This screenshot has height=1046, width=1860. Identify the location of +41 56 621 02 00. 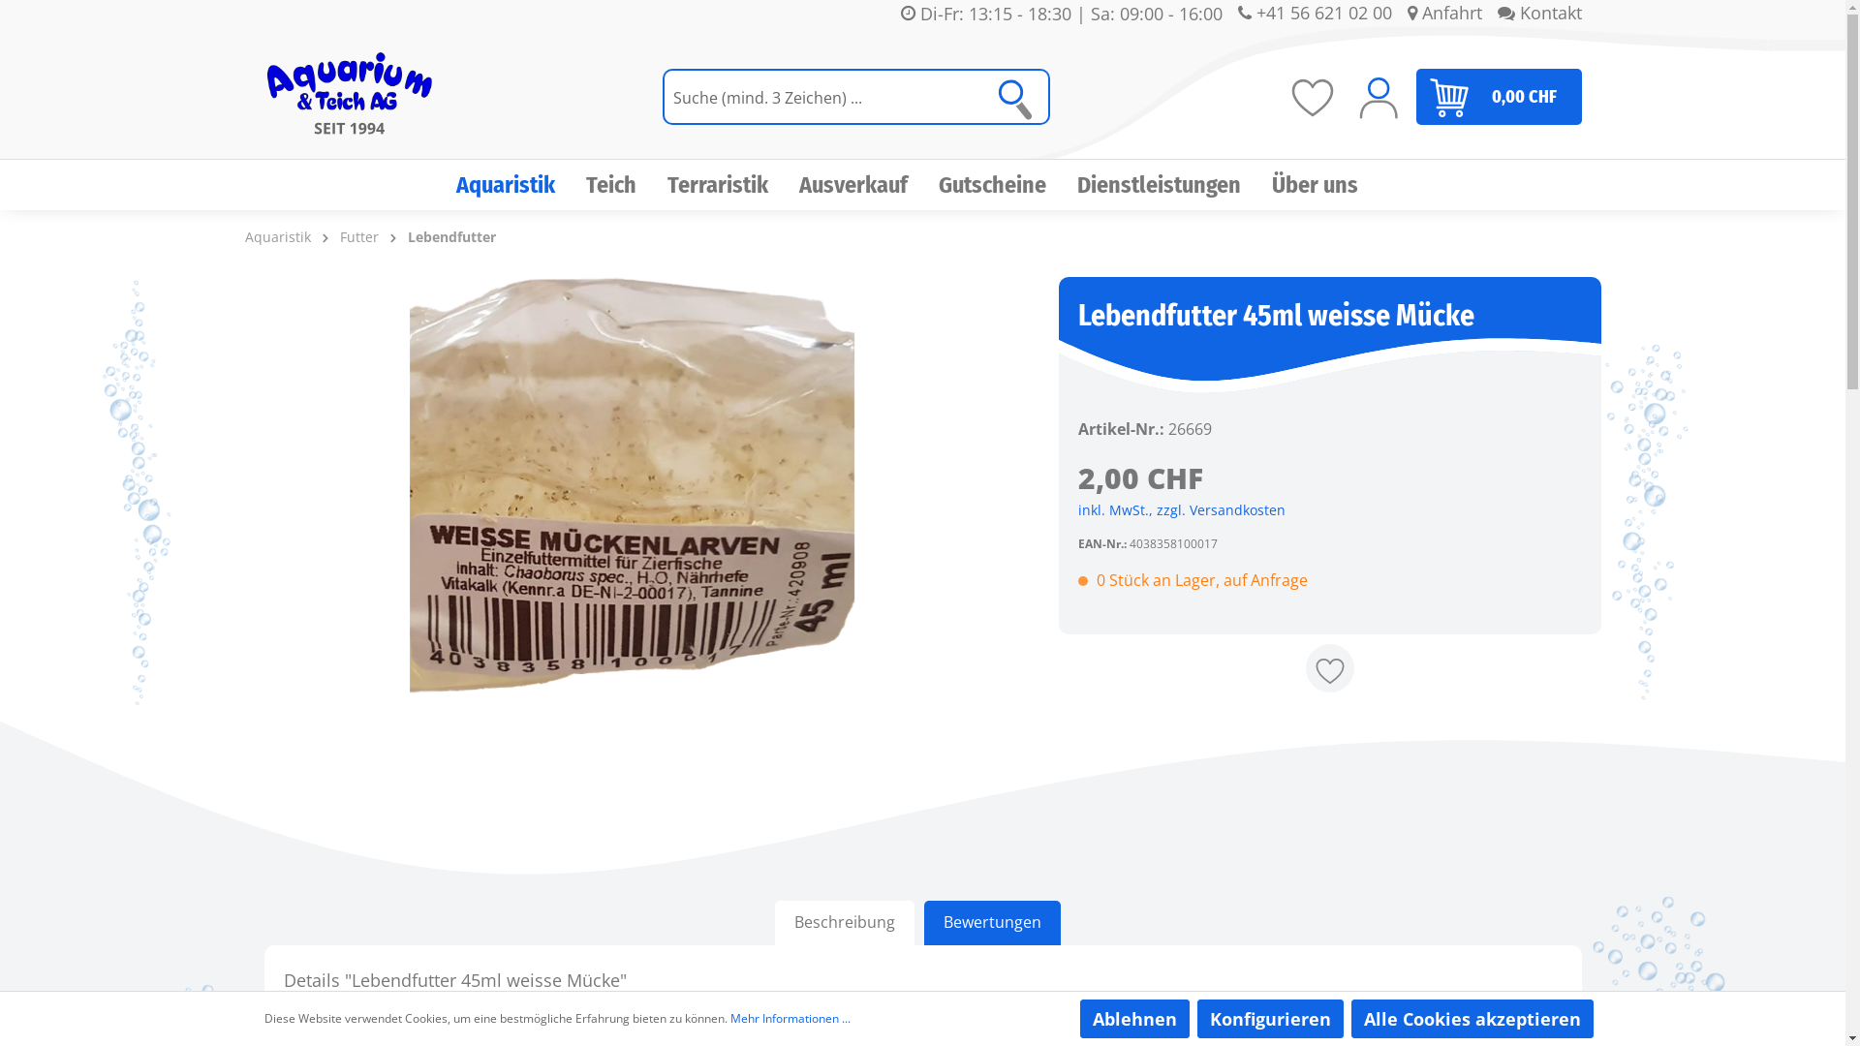
(1316, 14).